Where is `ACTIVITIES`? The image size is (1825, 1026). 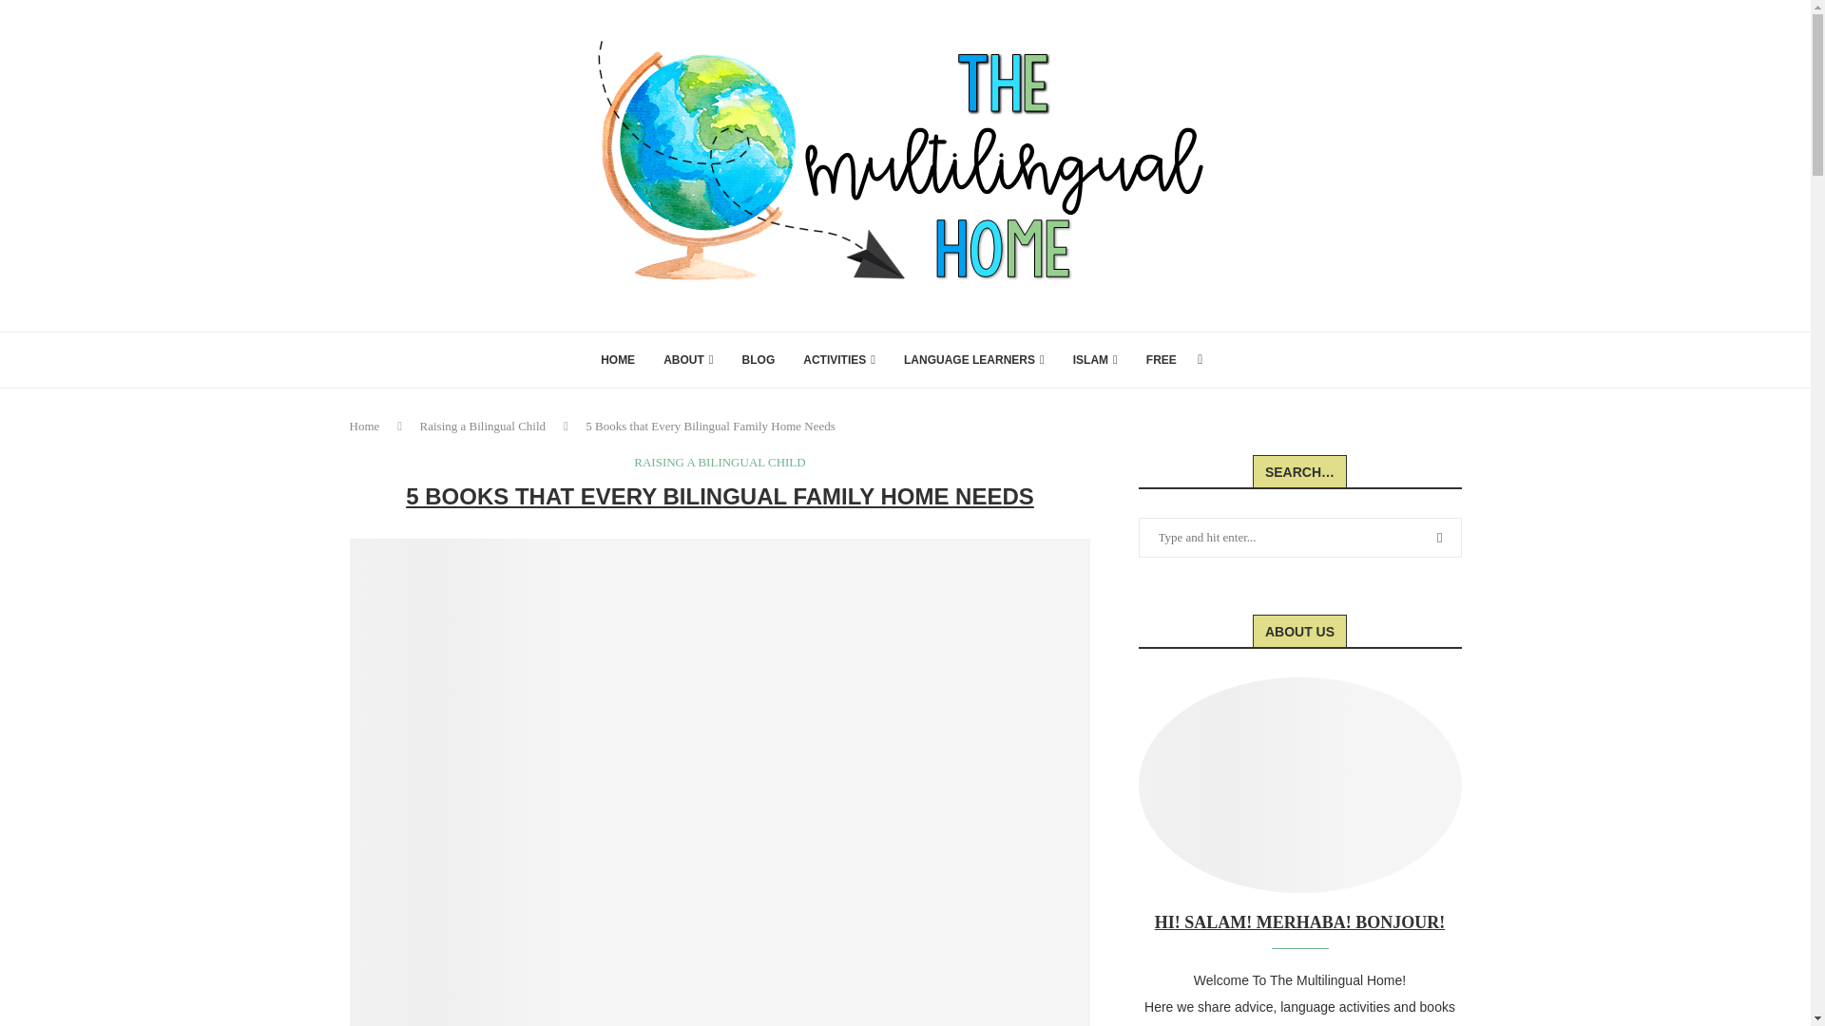
ACTIVITIES is located at coordinates (838, 359).